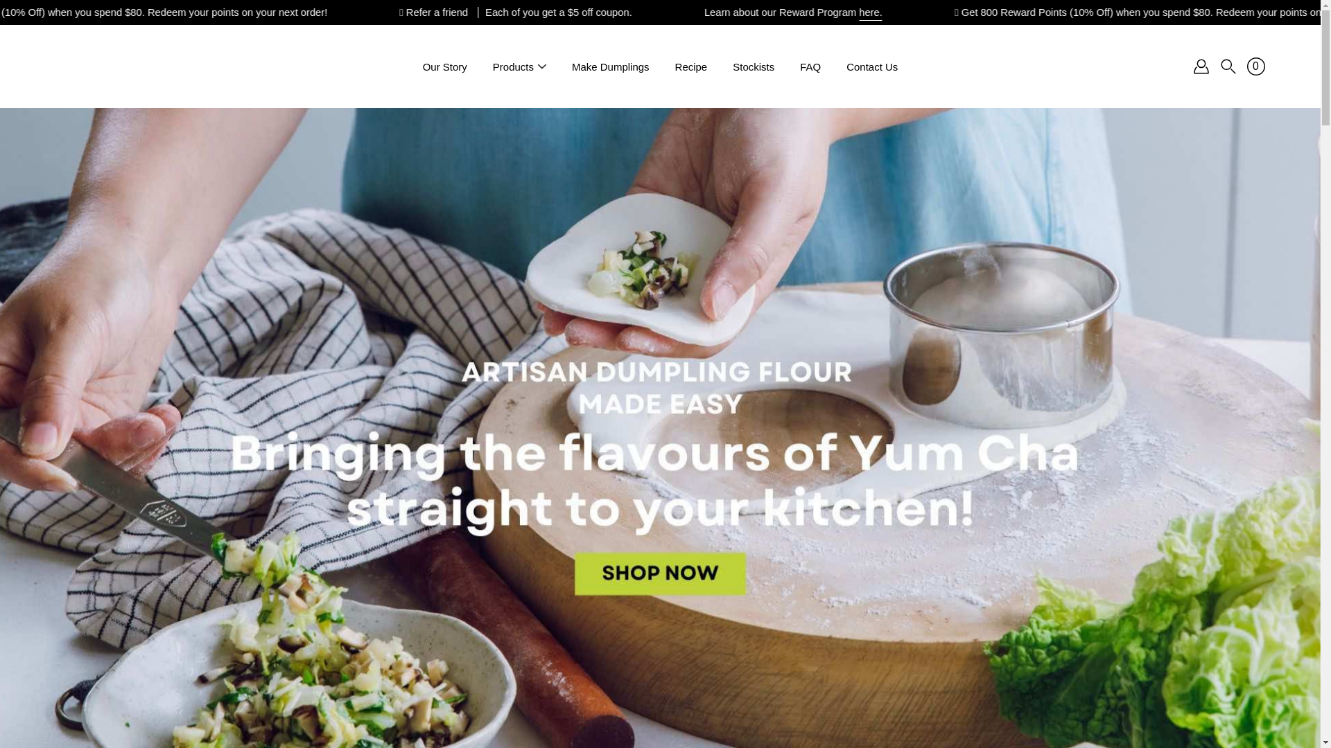  I want to click on here., so click(1047, 12).